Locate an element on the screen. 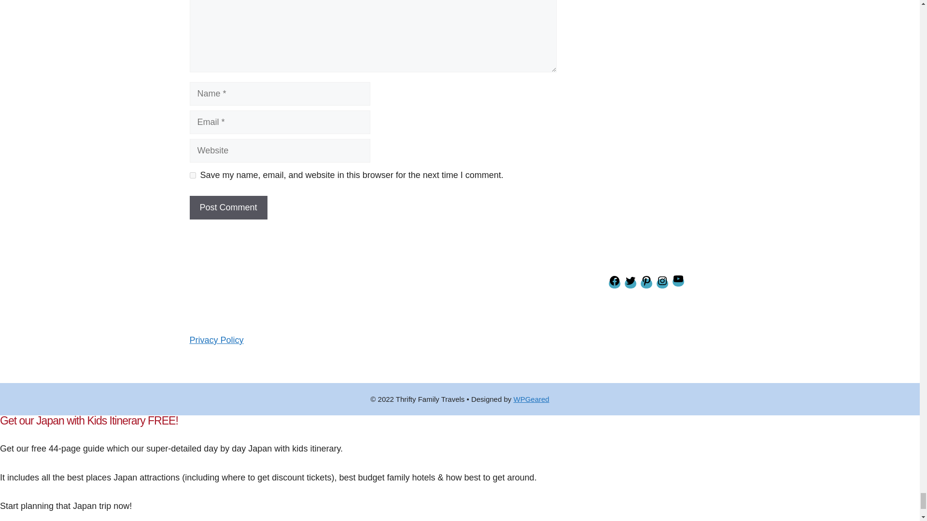 This screenshot has height=521, width=927. yes is located at coordinates (192, 176).